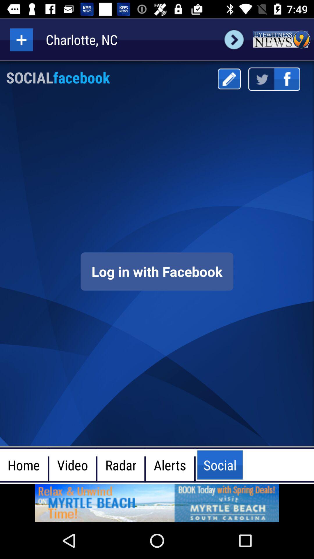  Describe the element at coordinates (22, 40) in the screenshot. I see `add city or area` at that location.